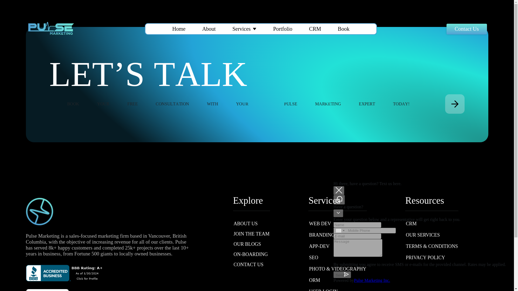 The image size is (518, 291). What do you see at coordinates (467, 29) in the screenshot?
I see `Contact Us` at bounding box center [467, 29].